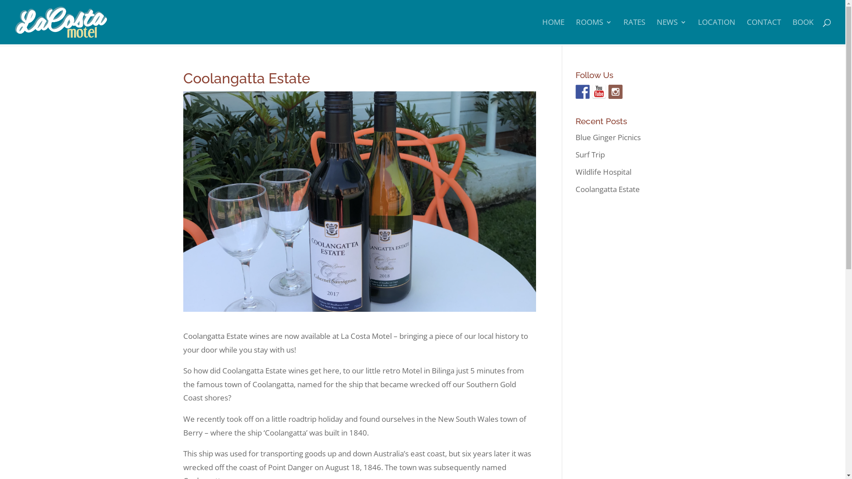 Image resolution: width=852 pixels, height=479 pixels. Describe the element at coordinates (615, 92) in the screenshot. I see `Check out our instagram feed` at that location.